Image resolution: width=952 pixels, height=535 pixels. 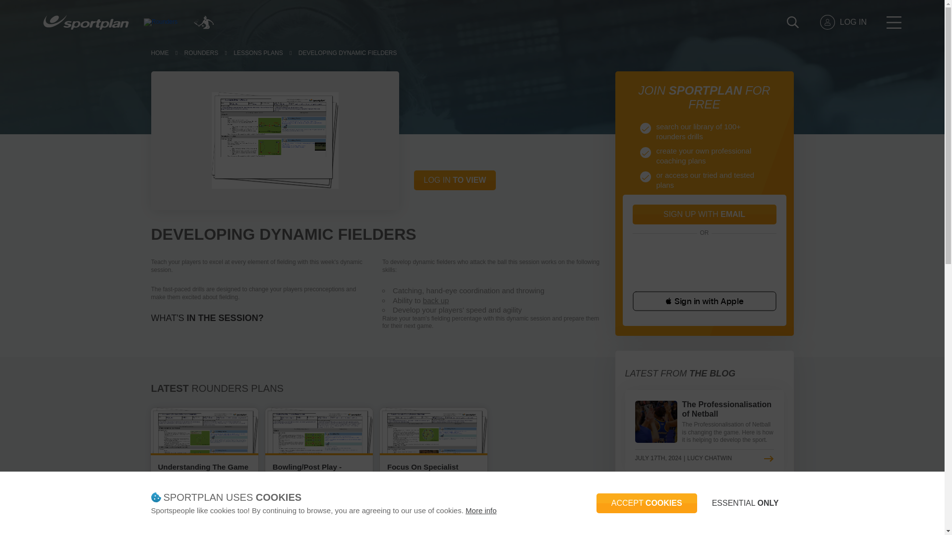 I want to click on LESSONS PLANS, so click(x=258, y=53).